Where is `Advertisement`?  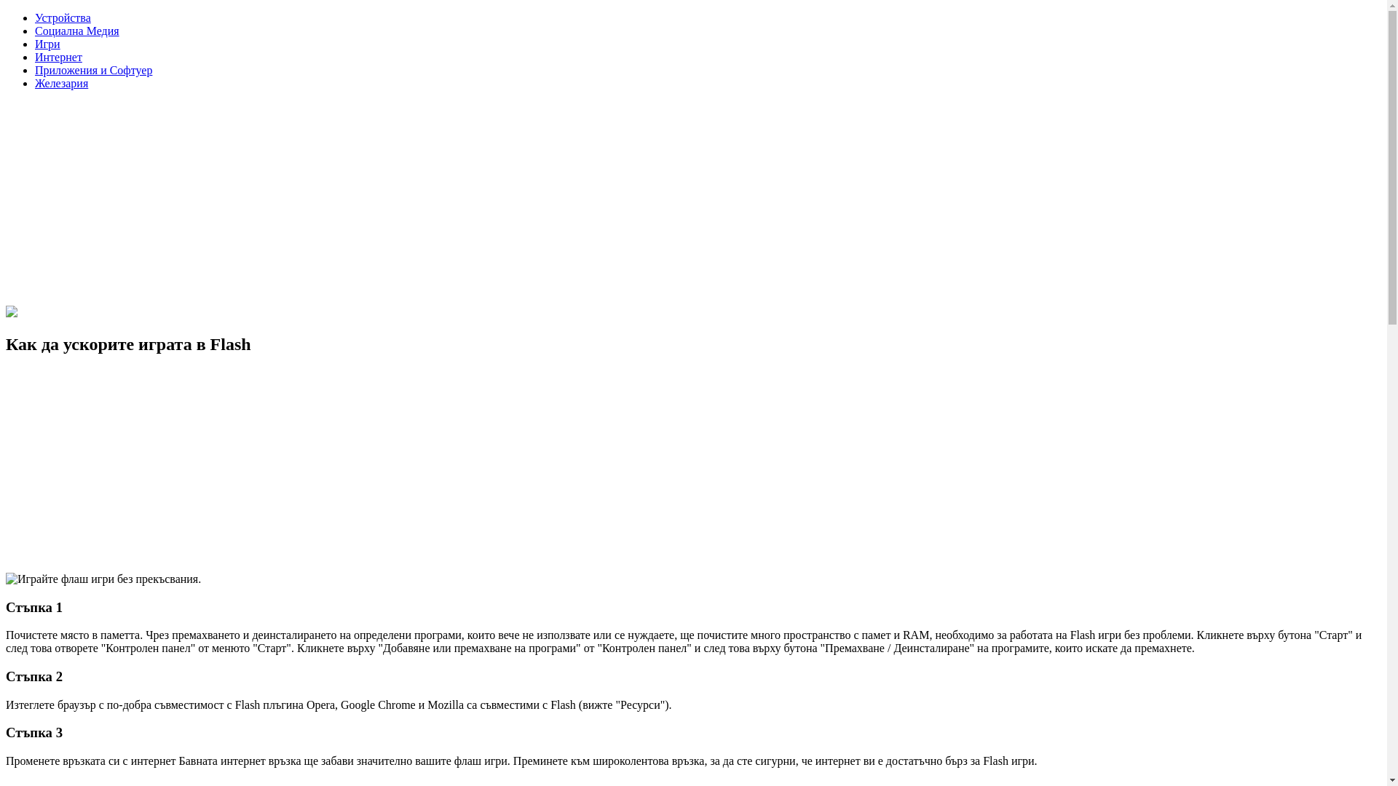
Advertisement is located at coordinates (443, 204).